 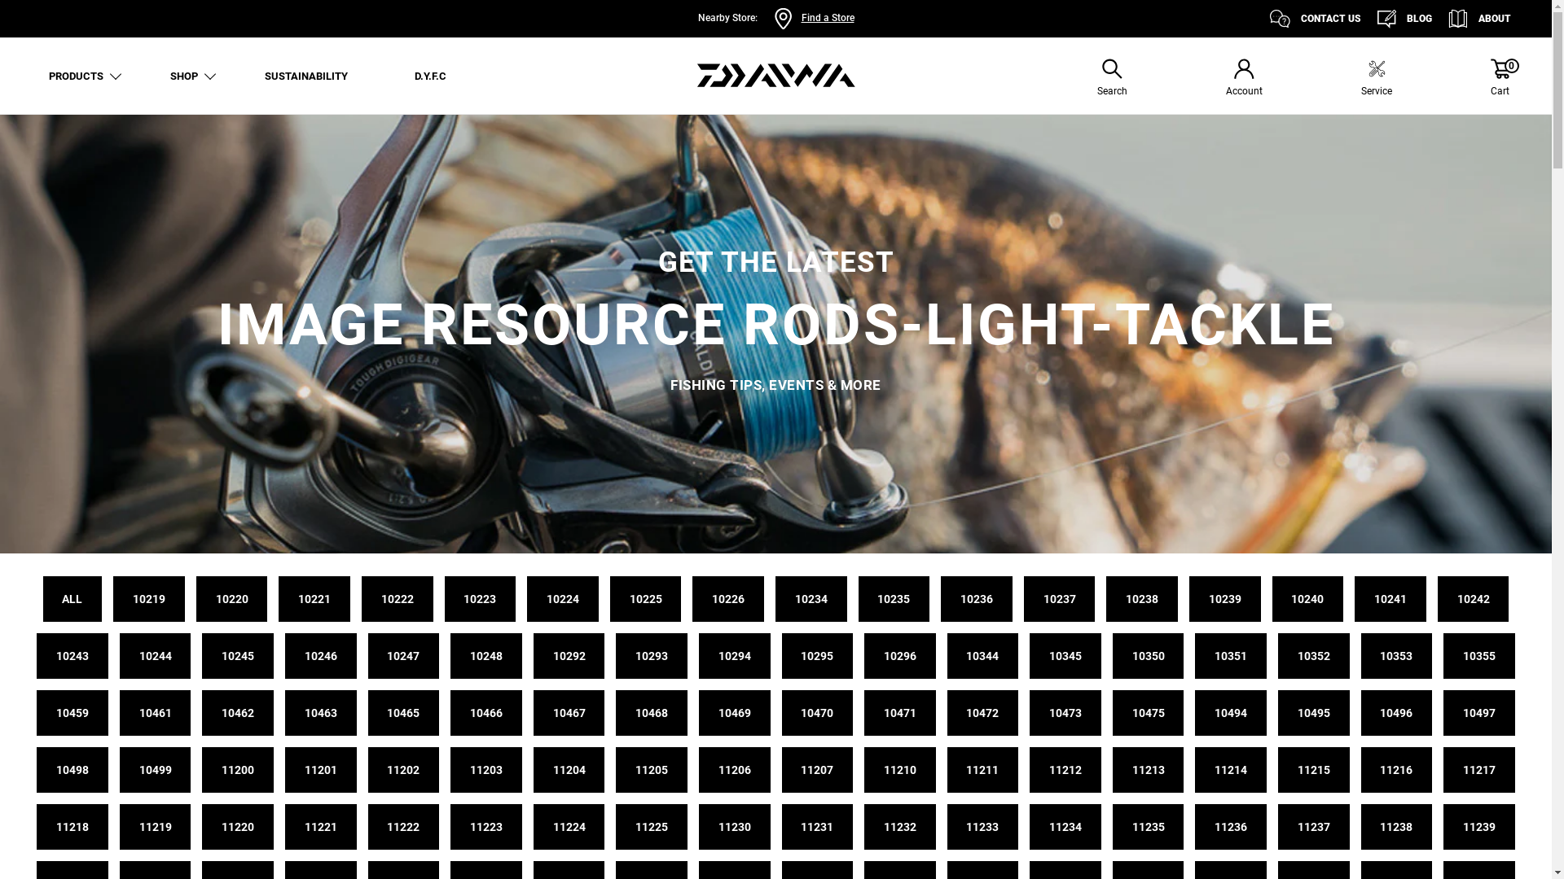 I want to click on 11202, so click(x=404, y=770).